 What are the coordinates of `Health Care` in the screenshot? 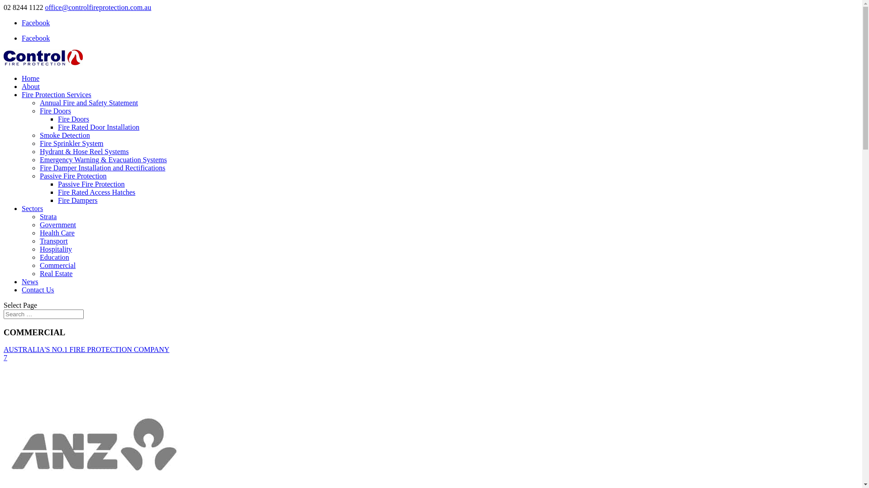 It's located at (57, 233).